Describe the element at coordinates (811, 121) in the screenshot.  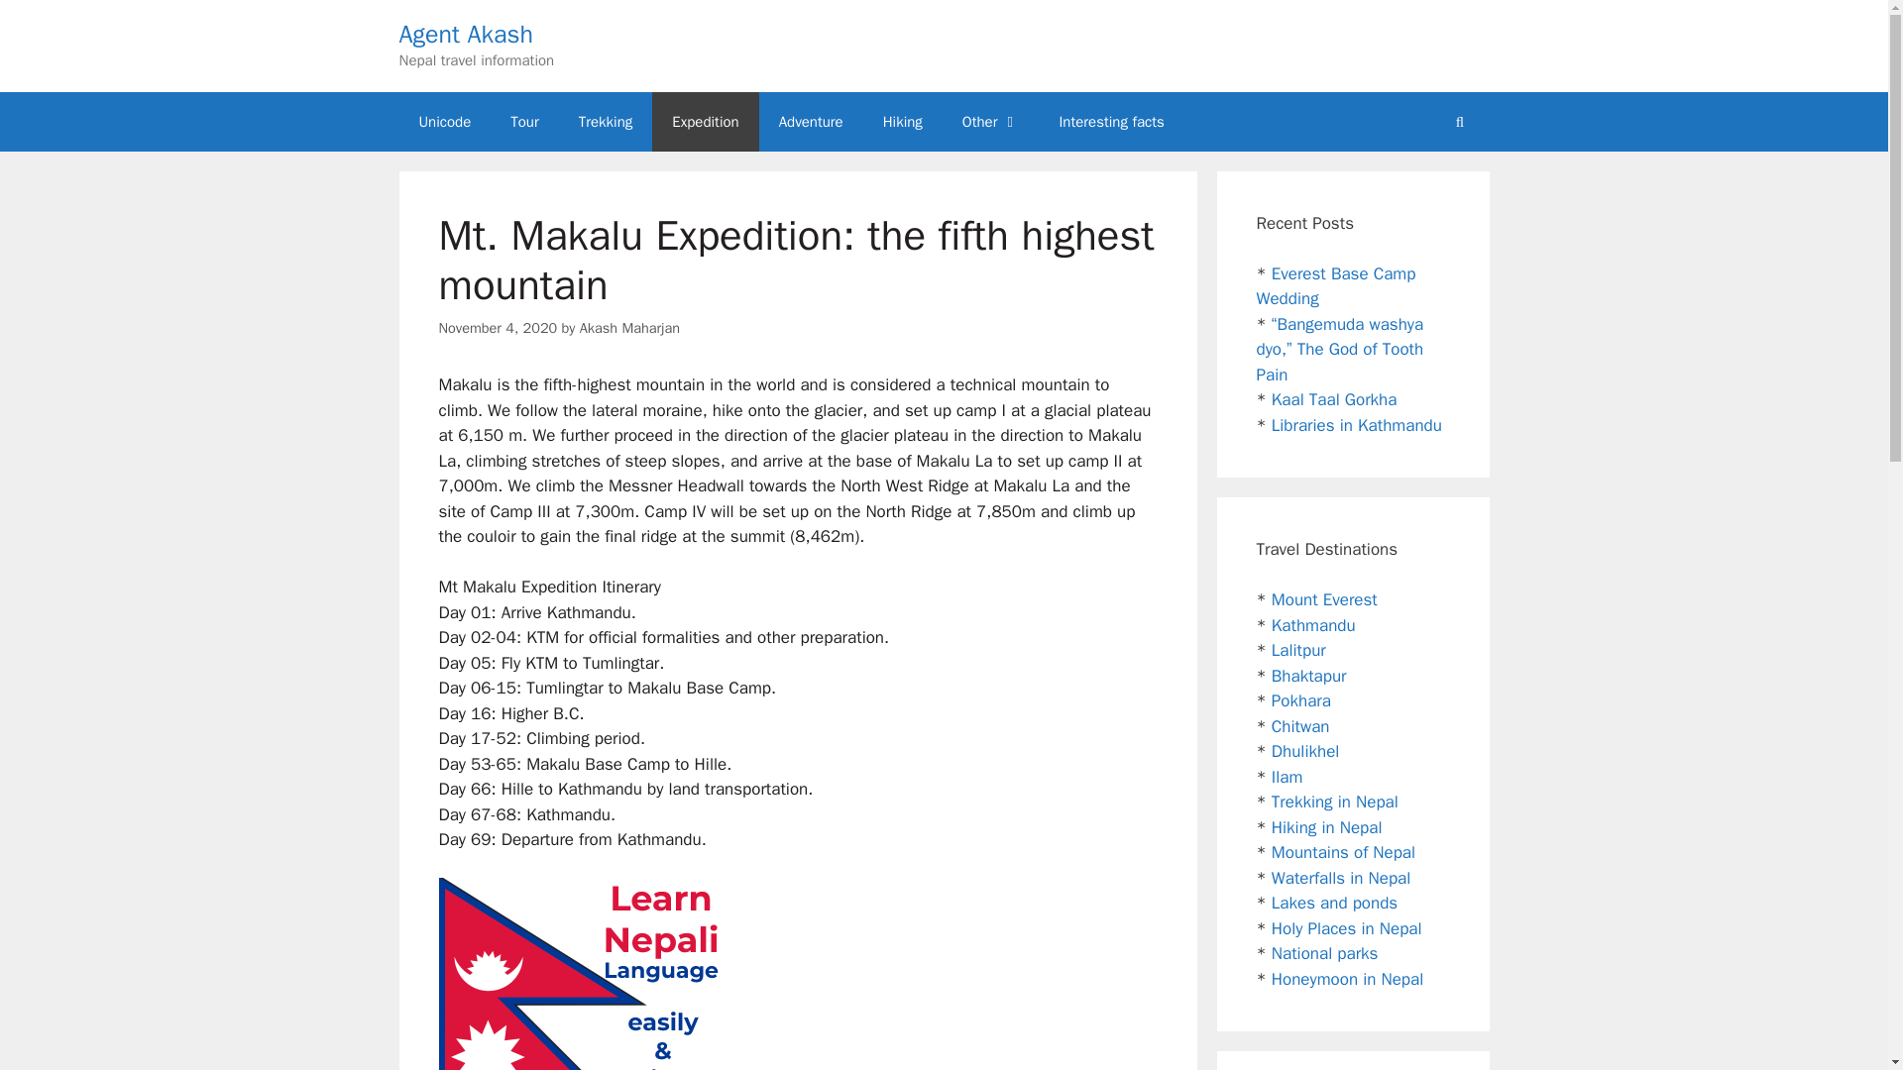
I see `Adventure` at that location.